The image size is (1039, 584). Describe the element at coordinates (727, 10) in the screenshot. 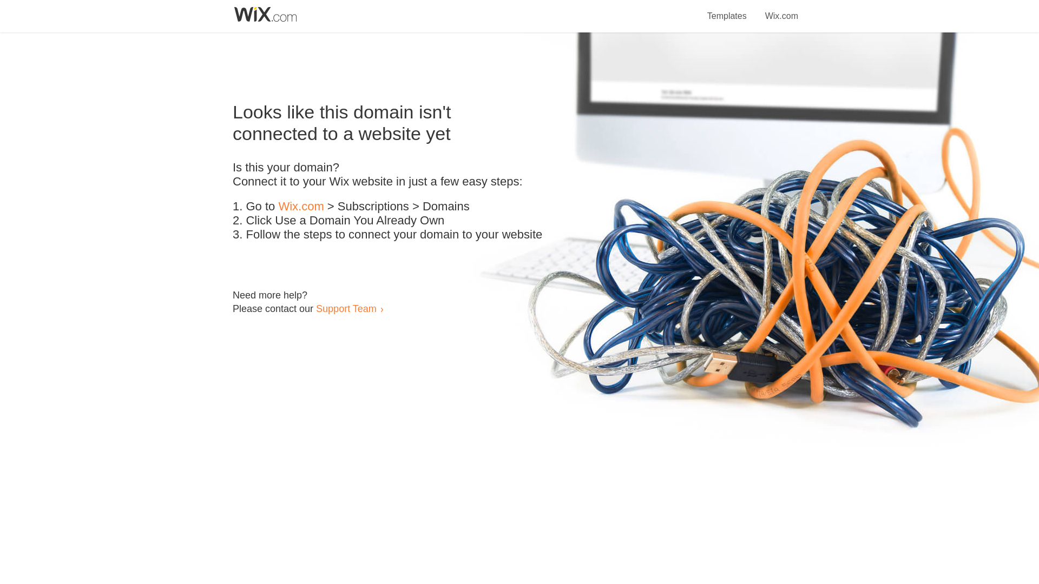

I see `Templates` at that location.